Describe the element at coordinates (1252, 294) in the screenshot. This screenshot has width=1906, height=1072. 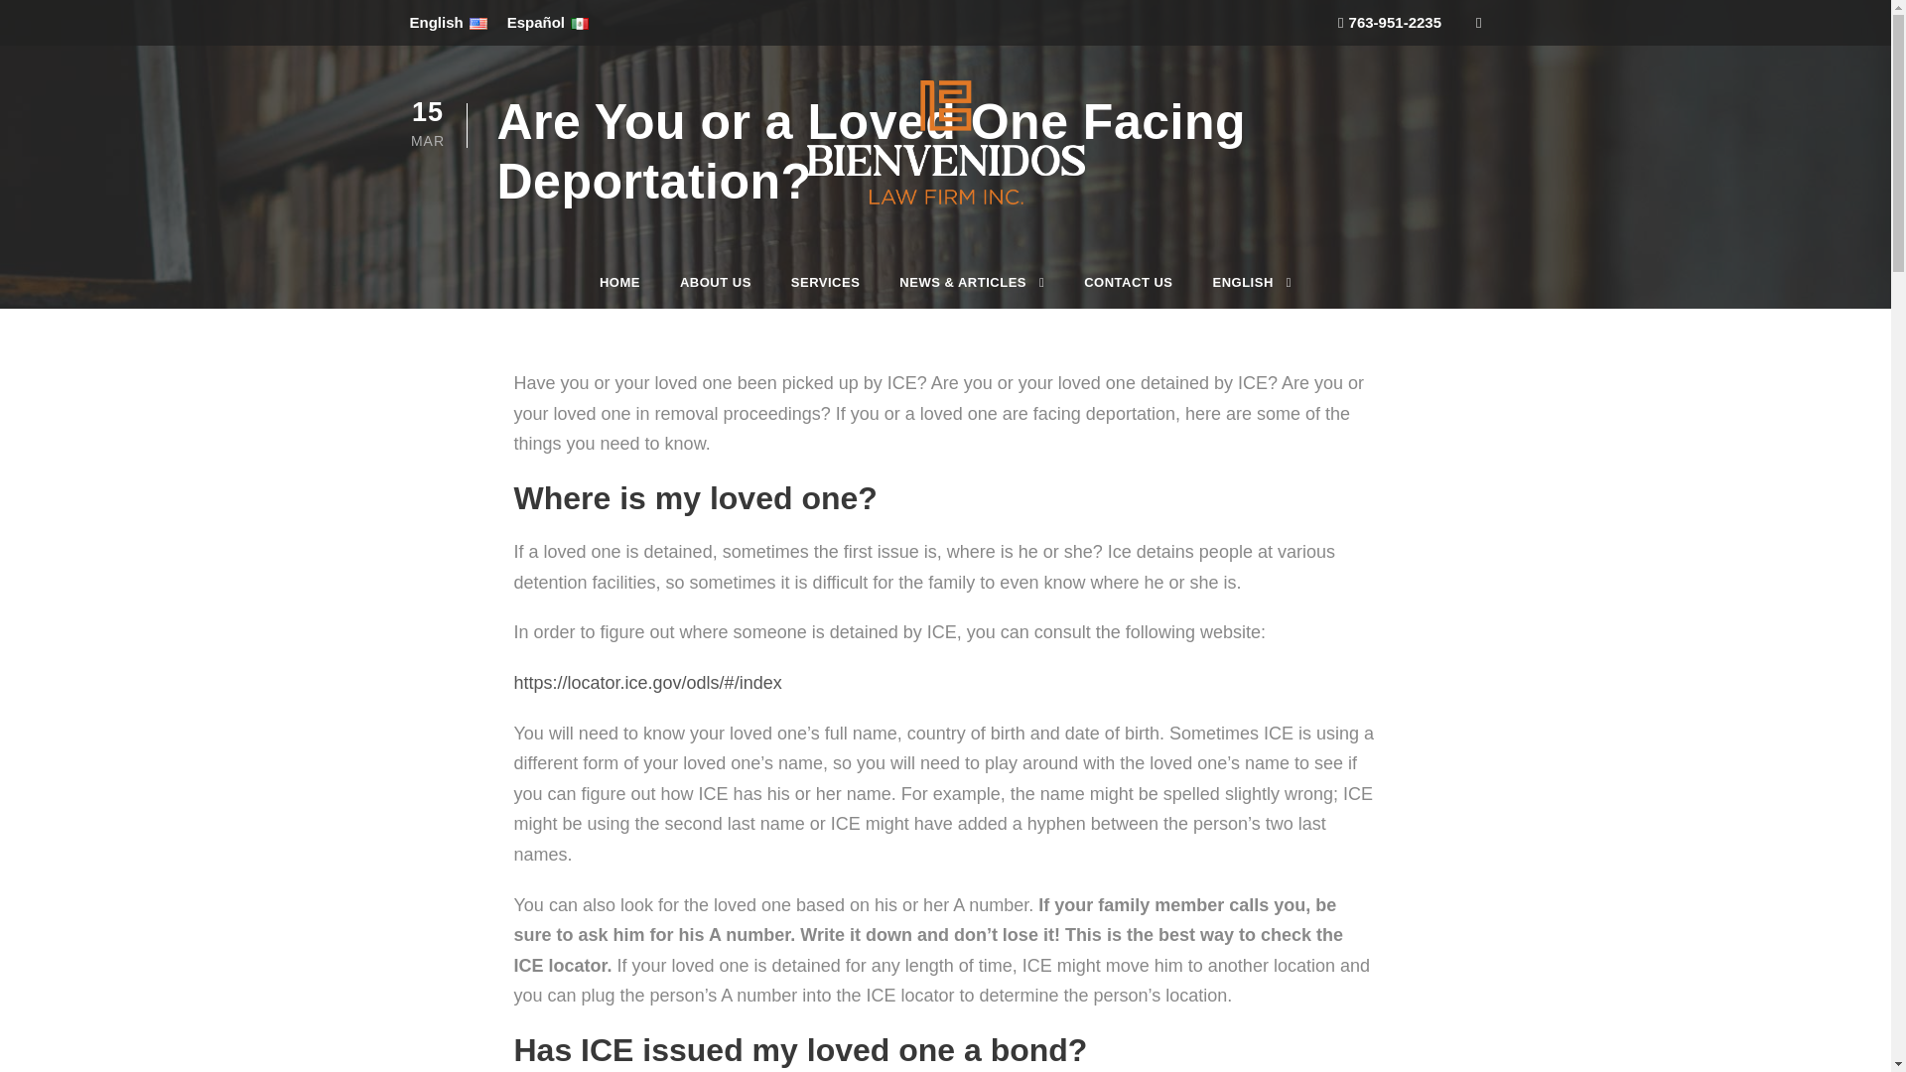
I see `ENGLISH` at that location.